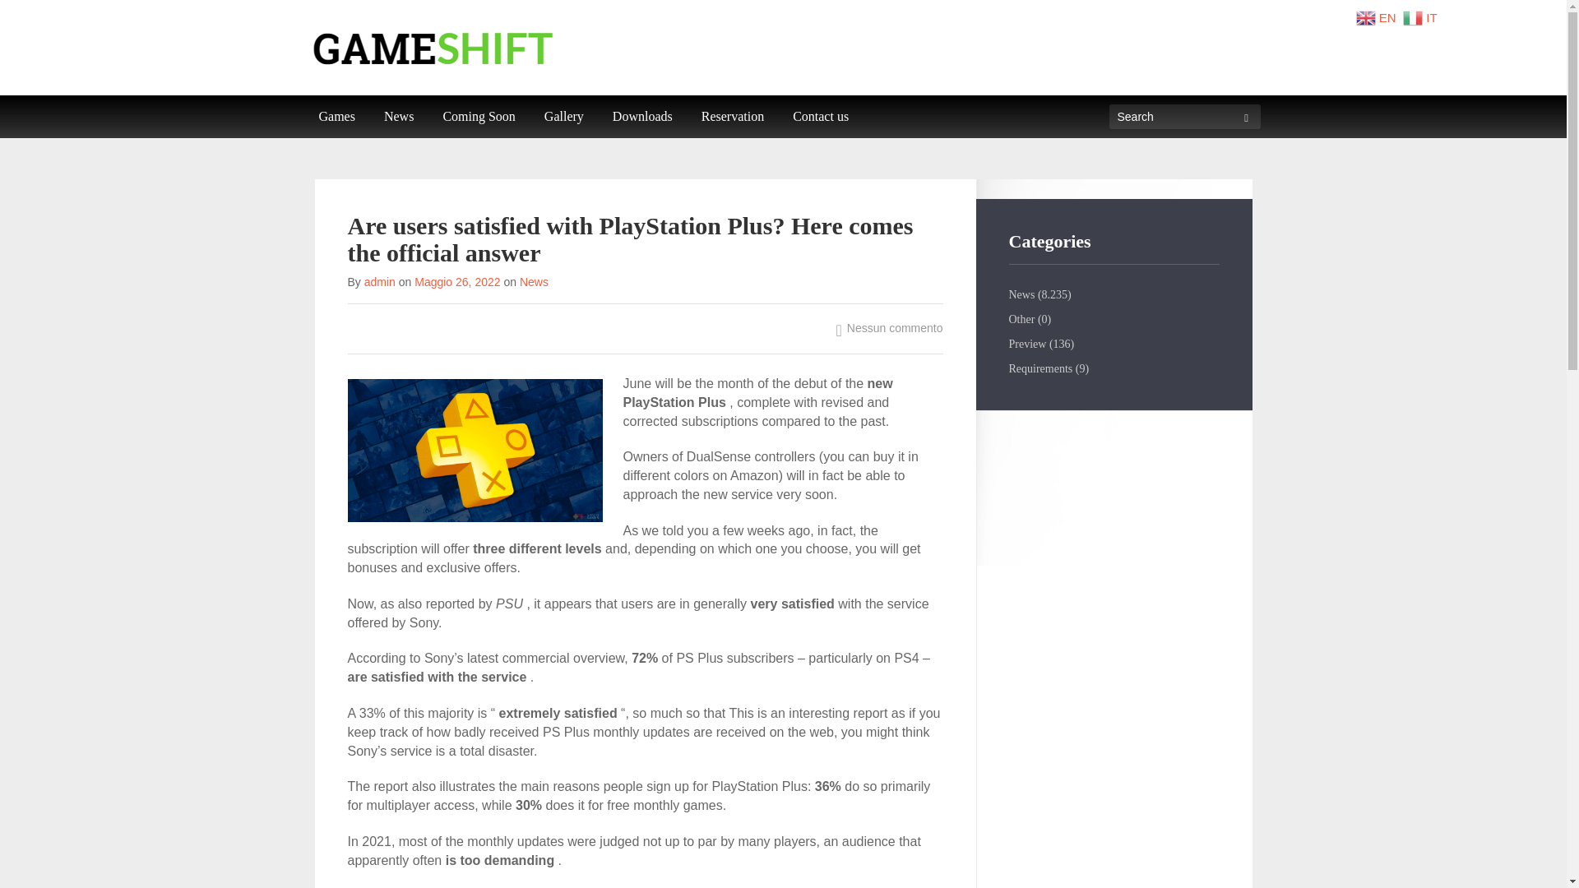 This screenshot has height=888, width=1579. What do you see at coordinates (1021, 294) in the screenshot?
I see `News` at bounding box center [1021, 294].